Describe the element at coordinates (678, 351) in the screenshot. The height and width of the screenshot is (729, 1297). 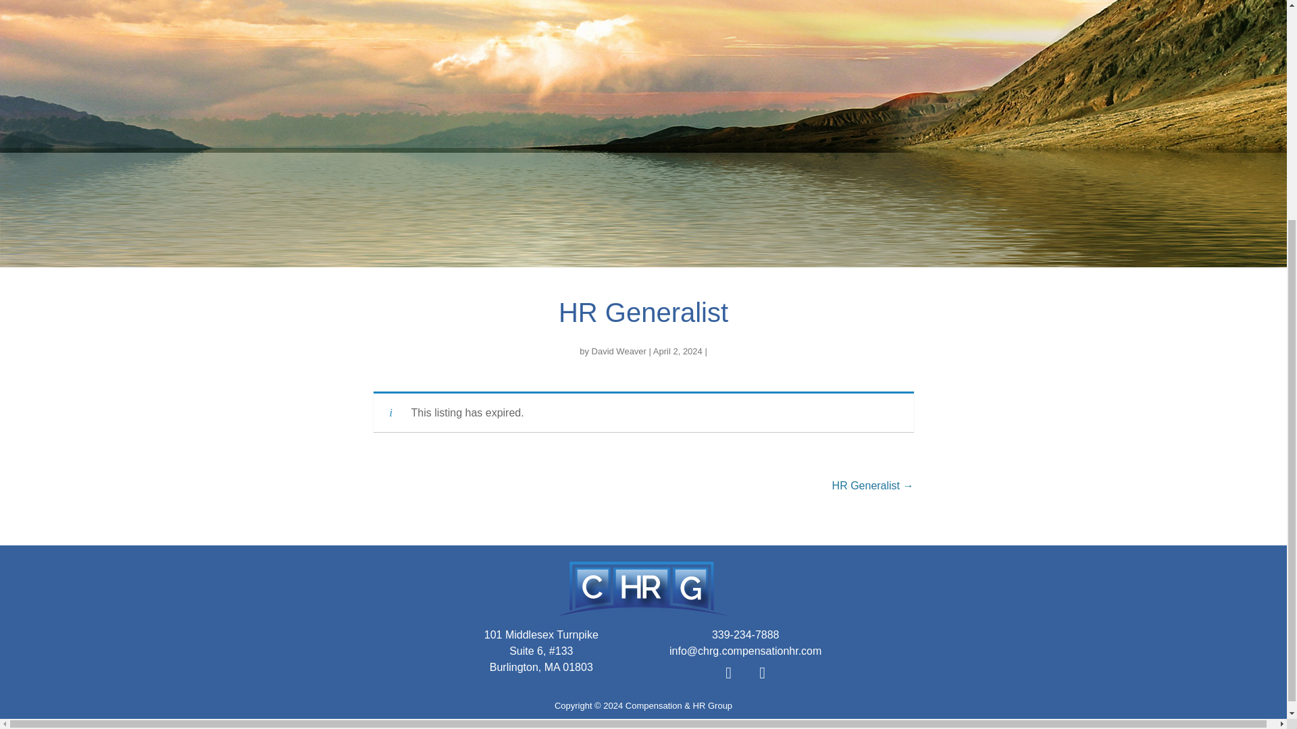
I see `3:57 pm` at that location.